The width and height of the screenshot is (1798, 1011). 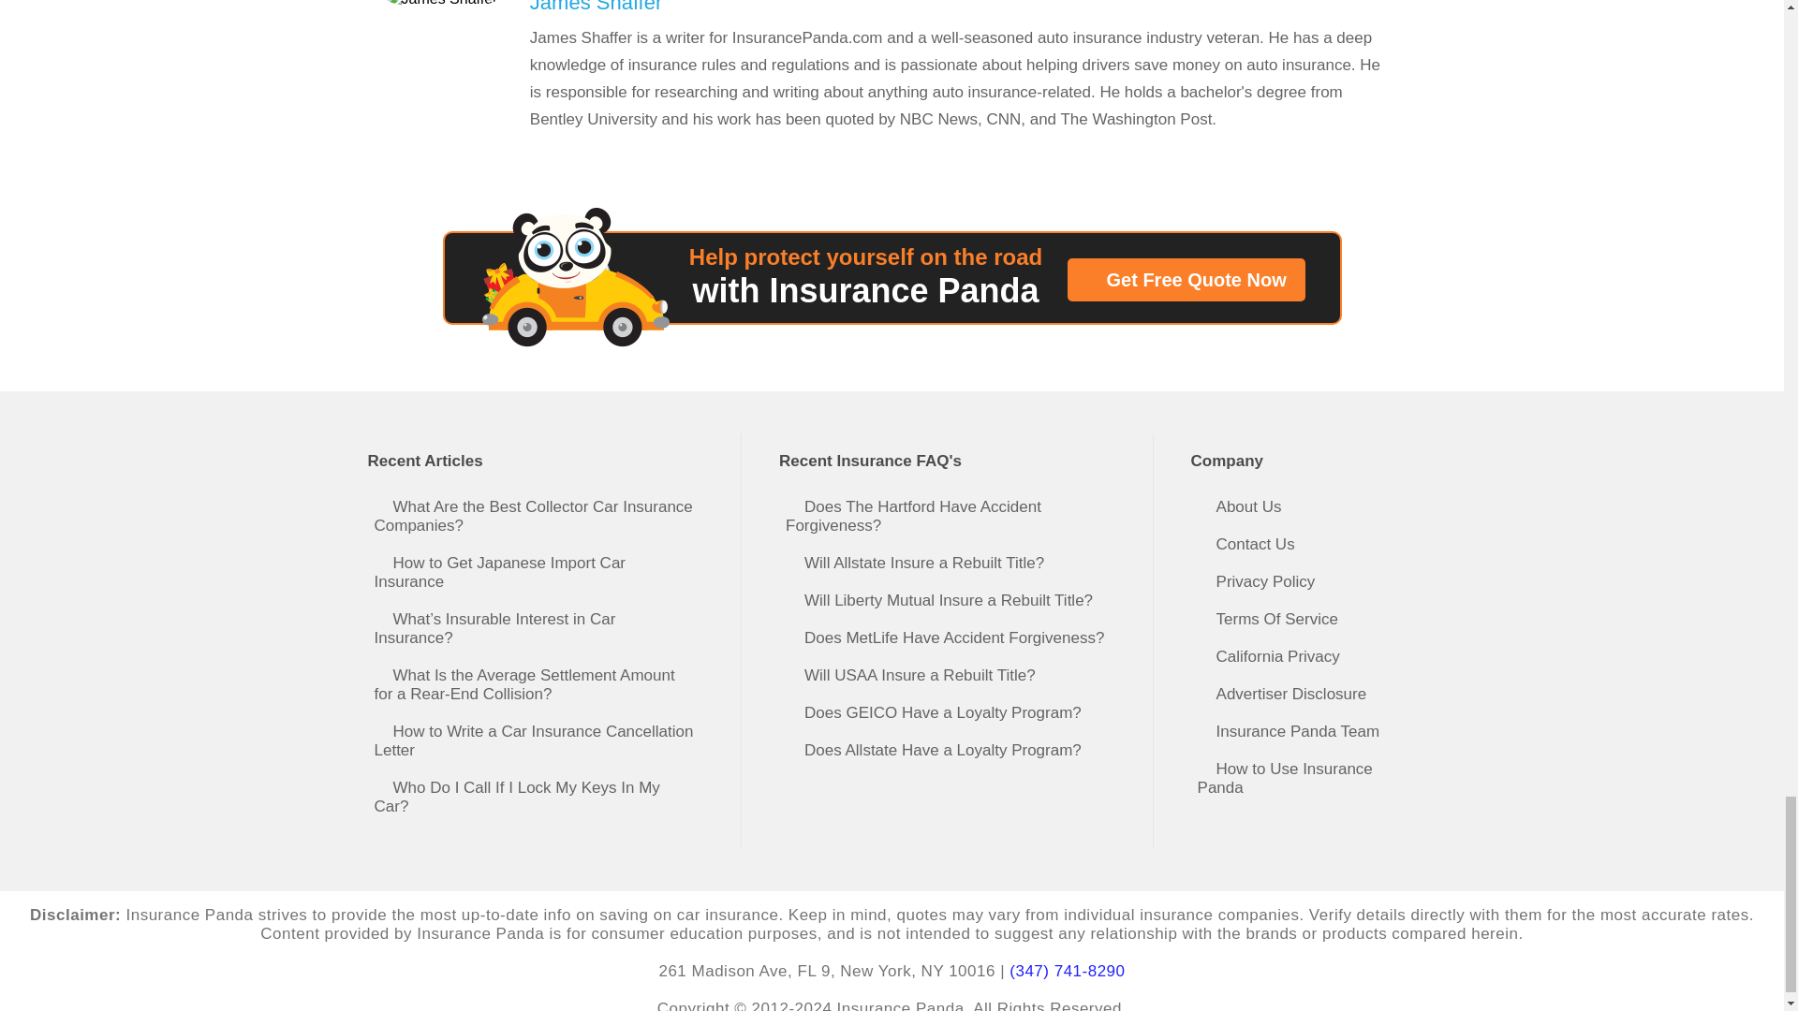 I want to click on Will Liberty Mutual Insure a Rebuilt Title?, so click(x=950, y=601).